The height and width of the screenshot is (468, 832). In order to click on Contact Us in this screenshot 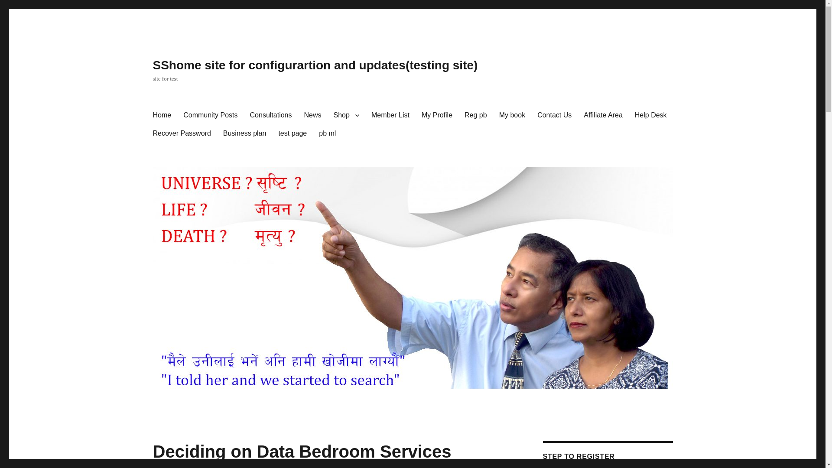, I will do `click(554, 115)`.